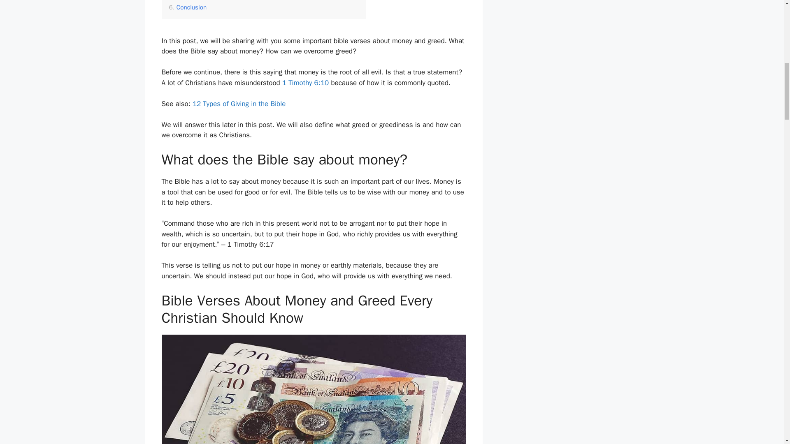 The height and width of the screenshot is (444, 790). I want to click on Conclusion, so click(188, 7).